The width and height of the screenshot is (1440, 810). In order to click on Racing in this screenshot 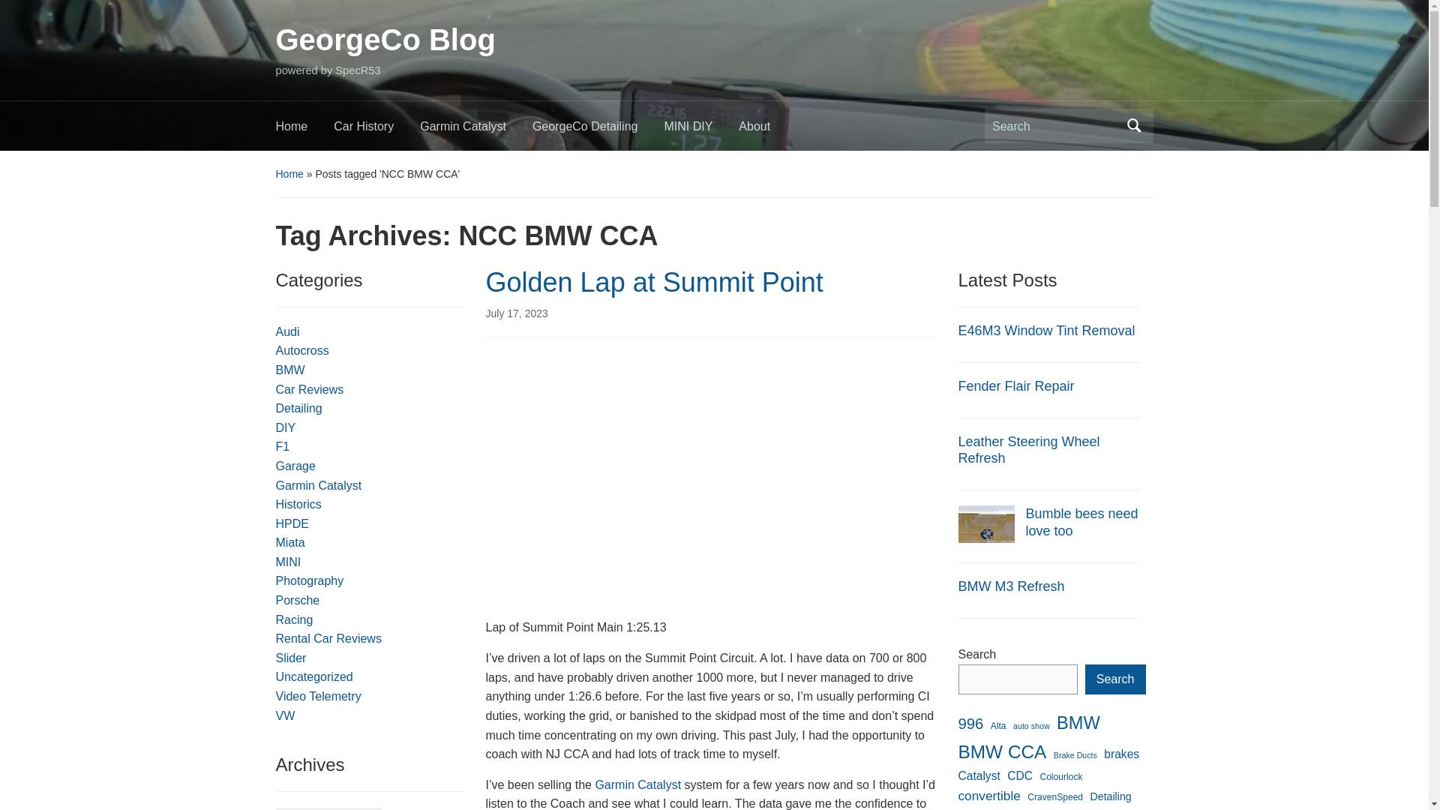, I will do `click(295, 619)`.